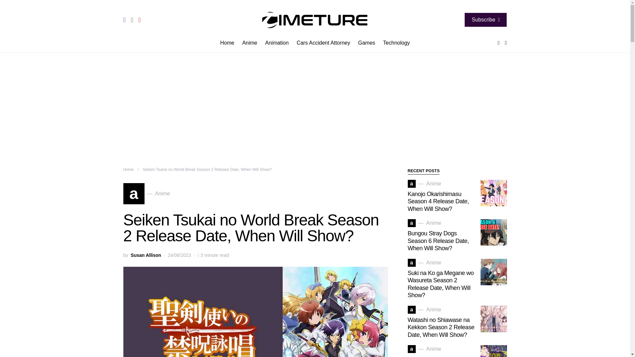 The width and height of the screenshot is (635, 357). What do you see at coordinates (146, 255) in the screenshot?
I see `Anime` at bounding box center [146, 255].